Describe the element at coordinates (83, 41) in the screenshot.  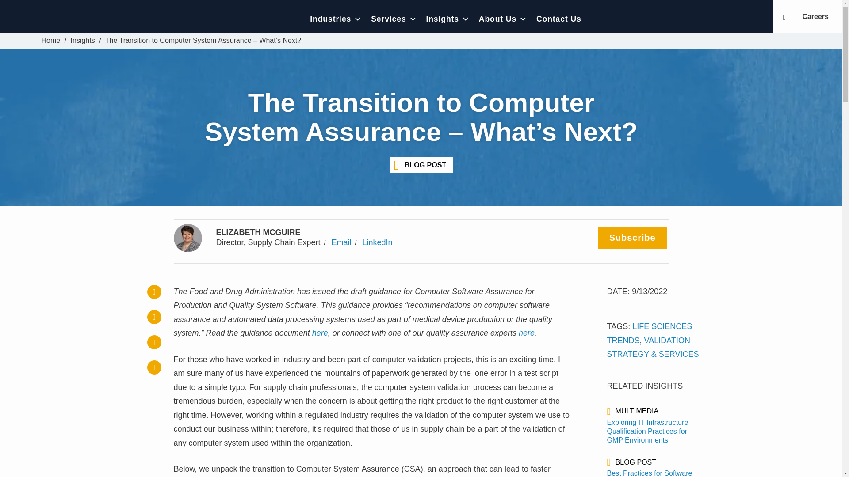
I see `Insights` at that location.